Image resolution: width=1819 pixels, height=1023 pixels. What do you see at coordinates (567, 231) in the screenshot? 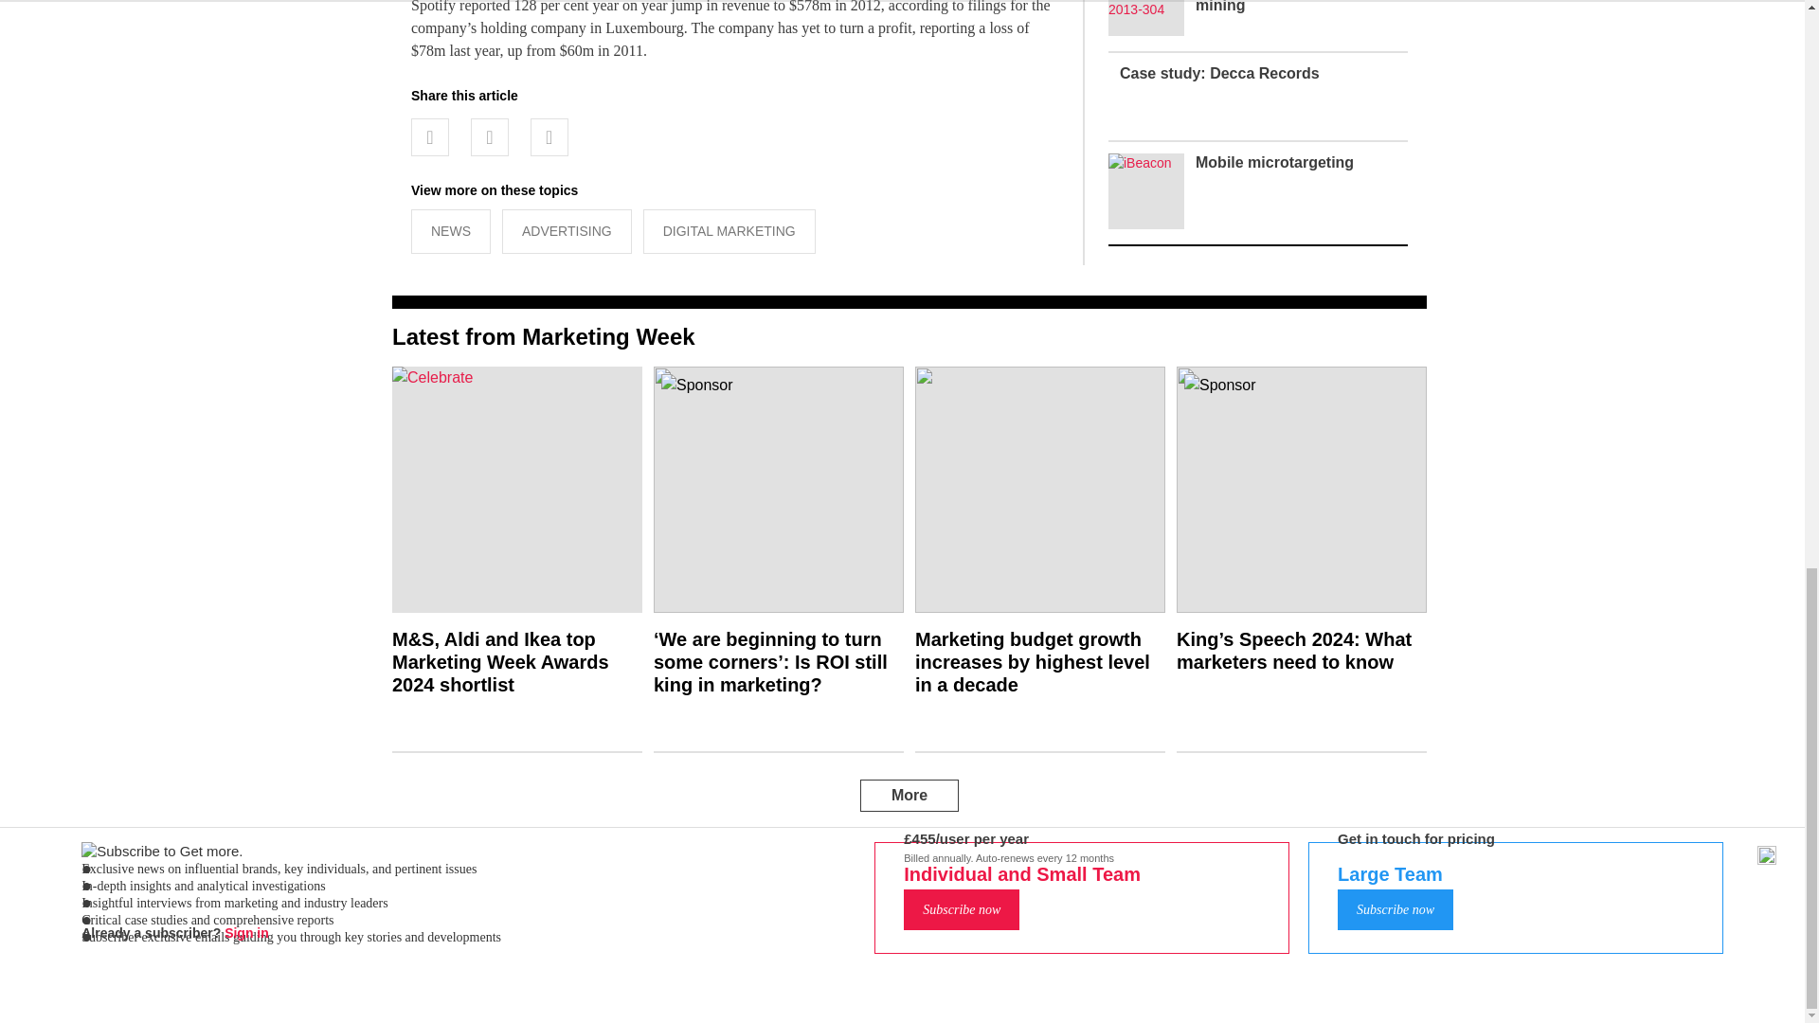
I see `ADVERTISING` at bounding box center [567, 231].